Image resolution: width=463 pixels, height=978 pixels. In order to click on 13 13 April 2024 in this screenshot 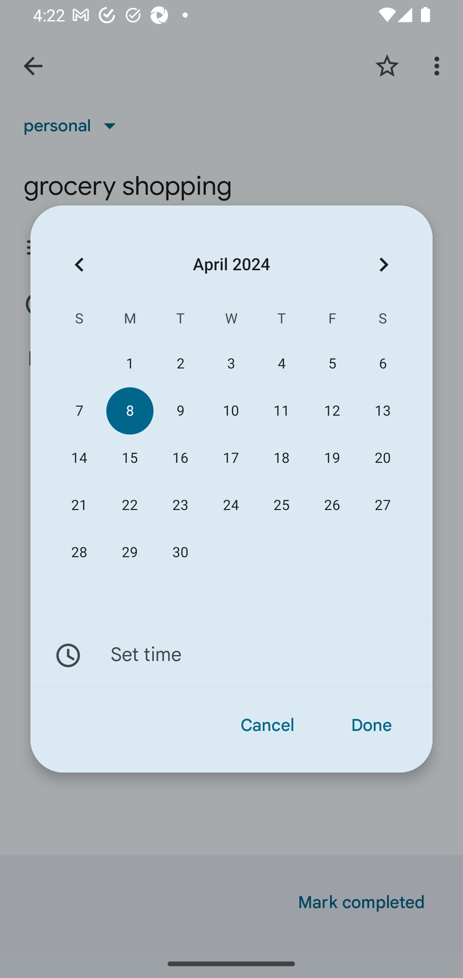, I will do `click(382, 411)`.